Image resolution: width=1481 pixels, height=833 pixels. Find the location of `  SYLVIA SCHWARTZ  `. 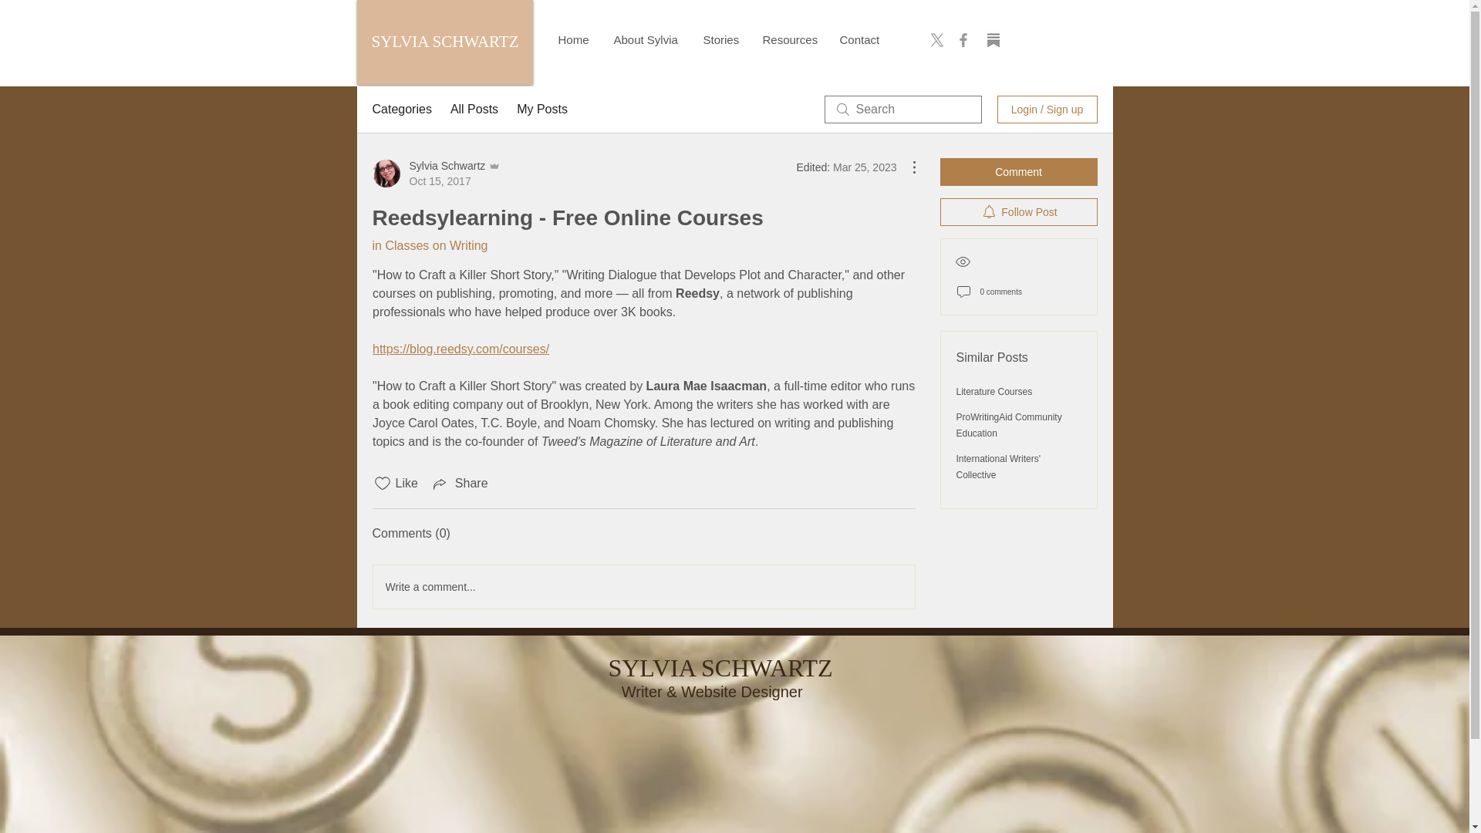

  SYLVIA SCHWARTZ   is located at coordinates (719, 668).